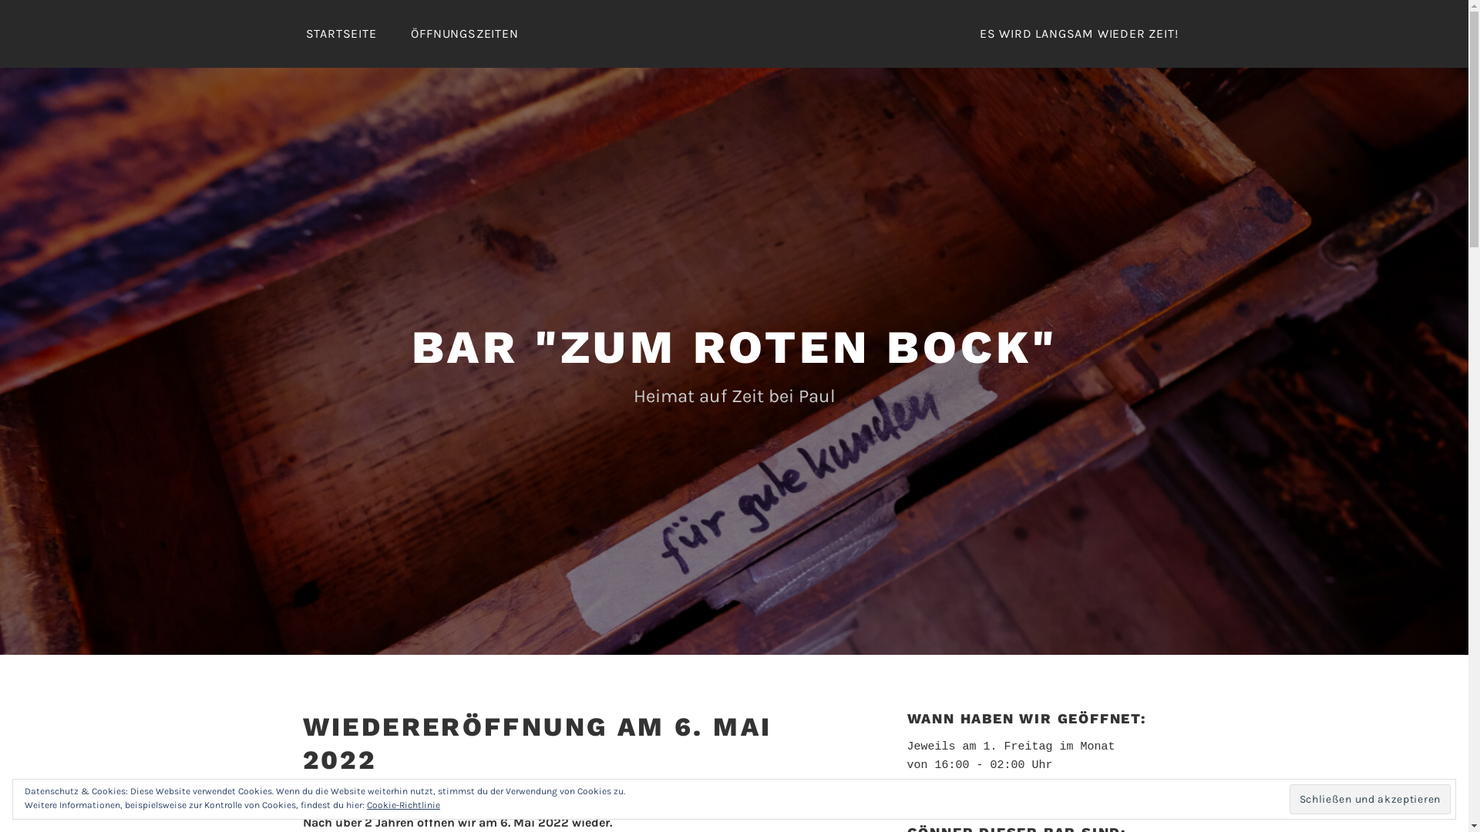 This screenshot has height=832, width=1480. I want to click on STARTSEITE, so click(341, 34).